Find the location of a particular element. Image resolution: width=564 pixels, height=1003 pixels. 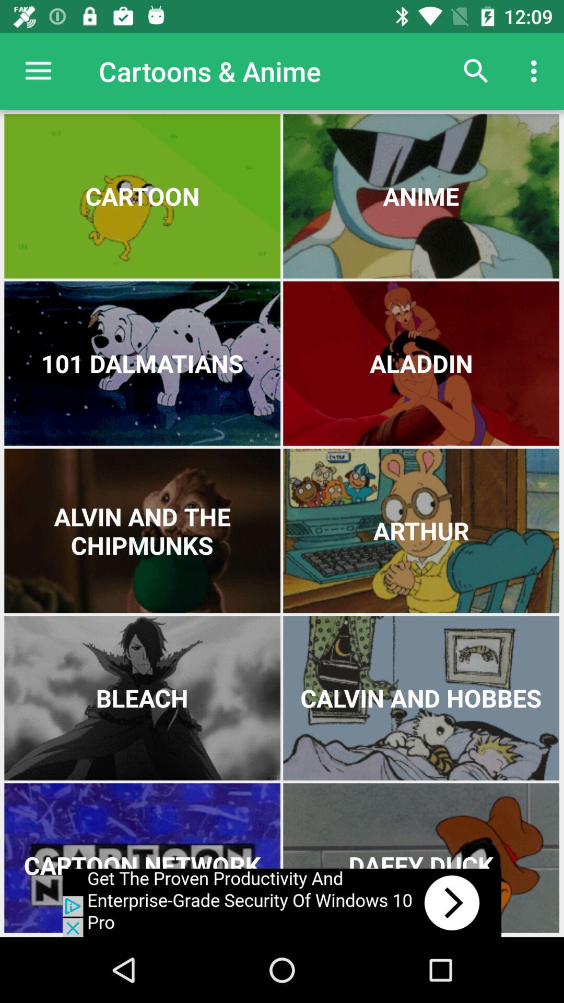

visit the advertisement site is located at coordinates (282, 903).